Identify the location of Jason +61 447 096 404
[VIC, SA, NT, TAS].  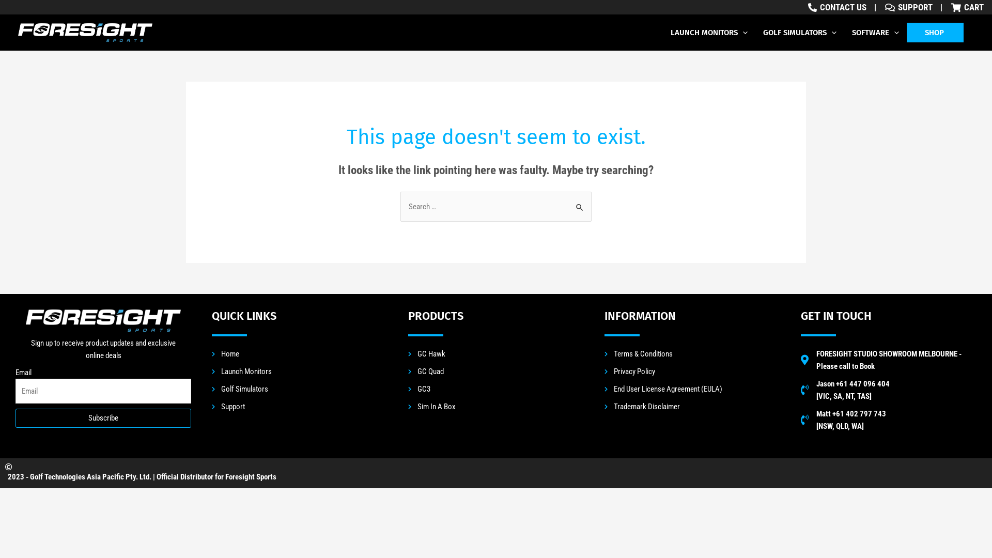
(845, 390).